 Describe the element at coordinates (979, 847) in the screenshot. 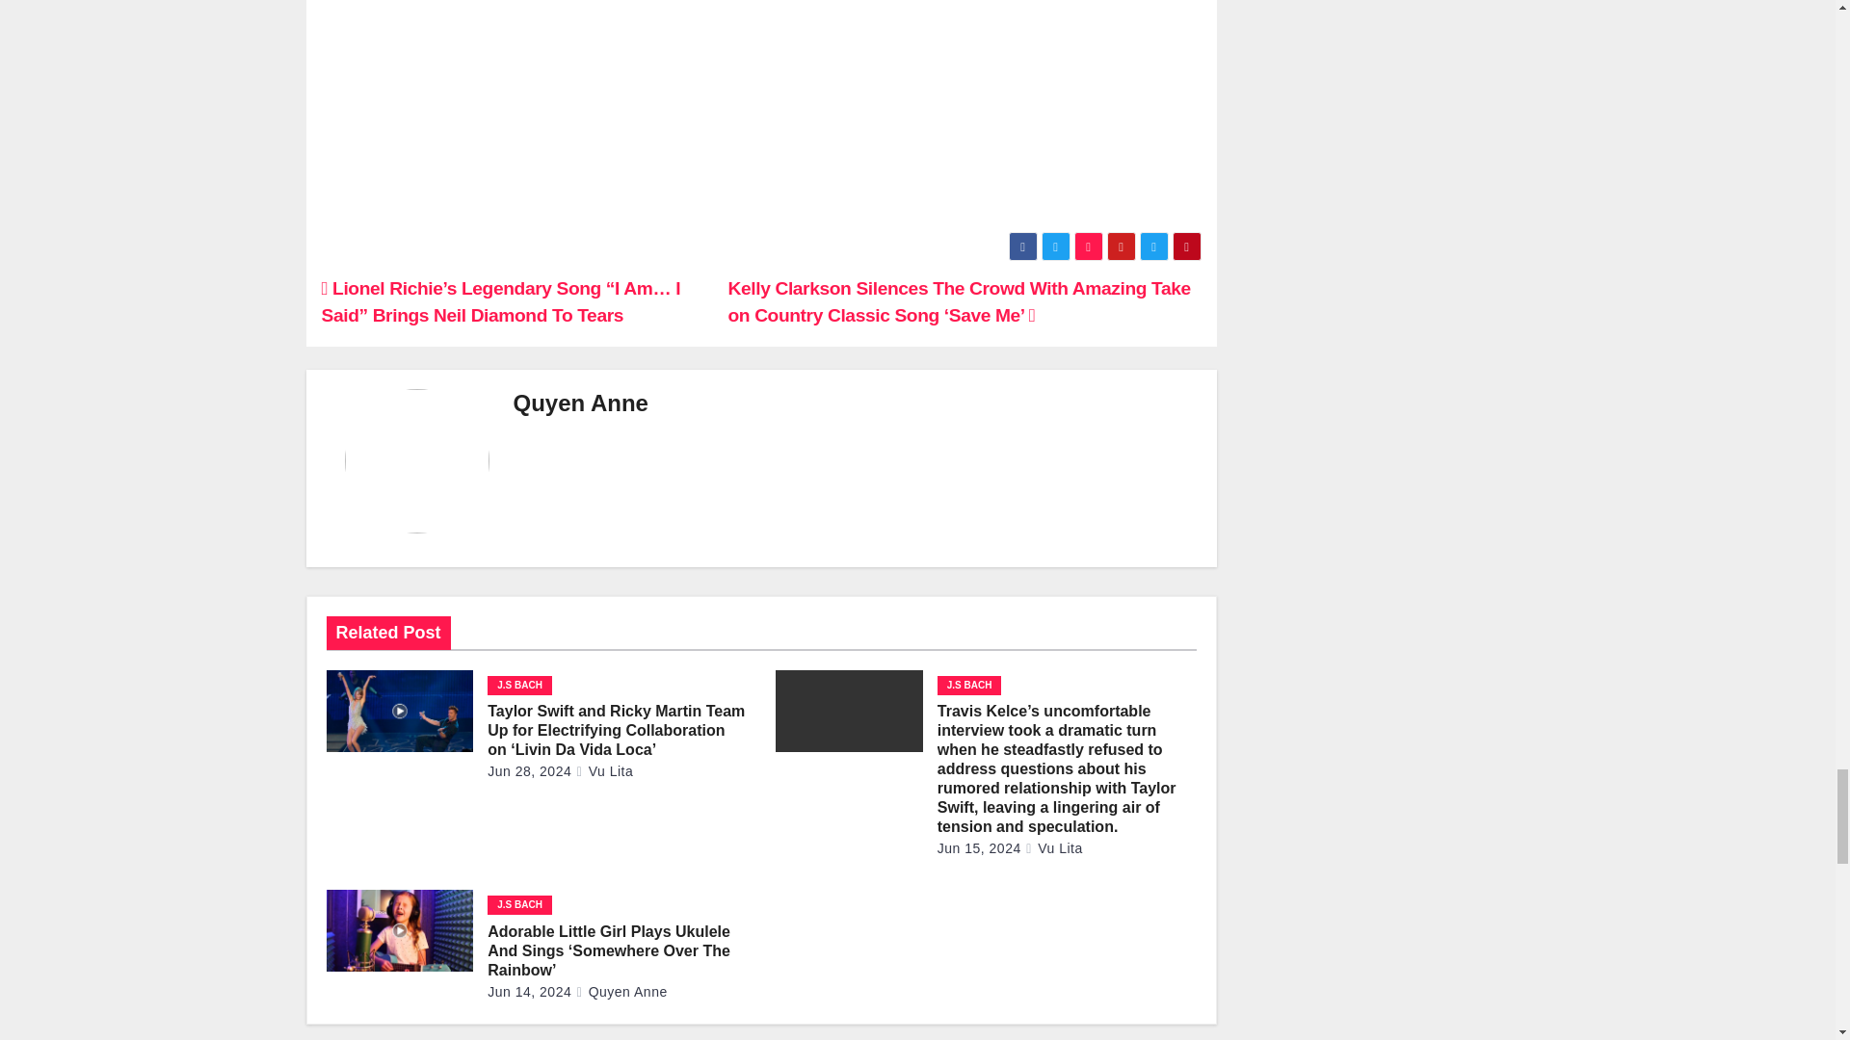

I see `Jun 15, 2024` at that location.